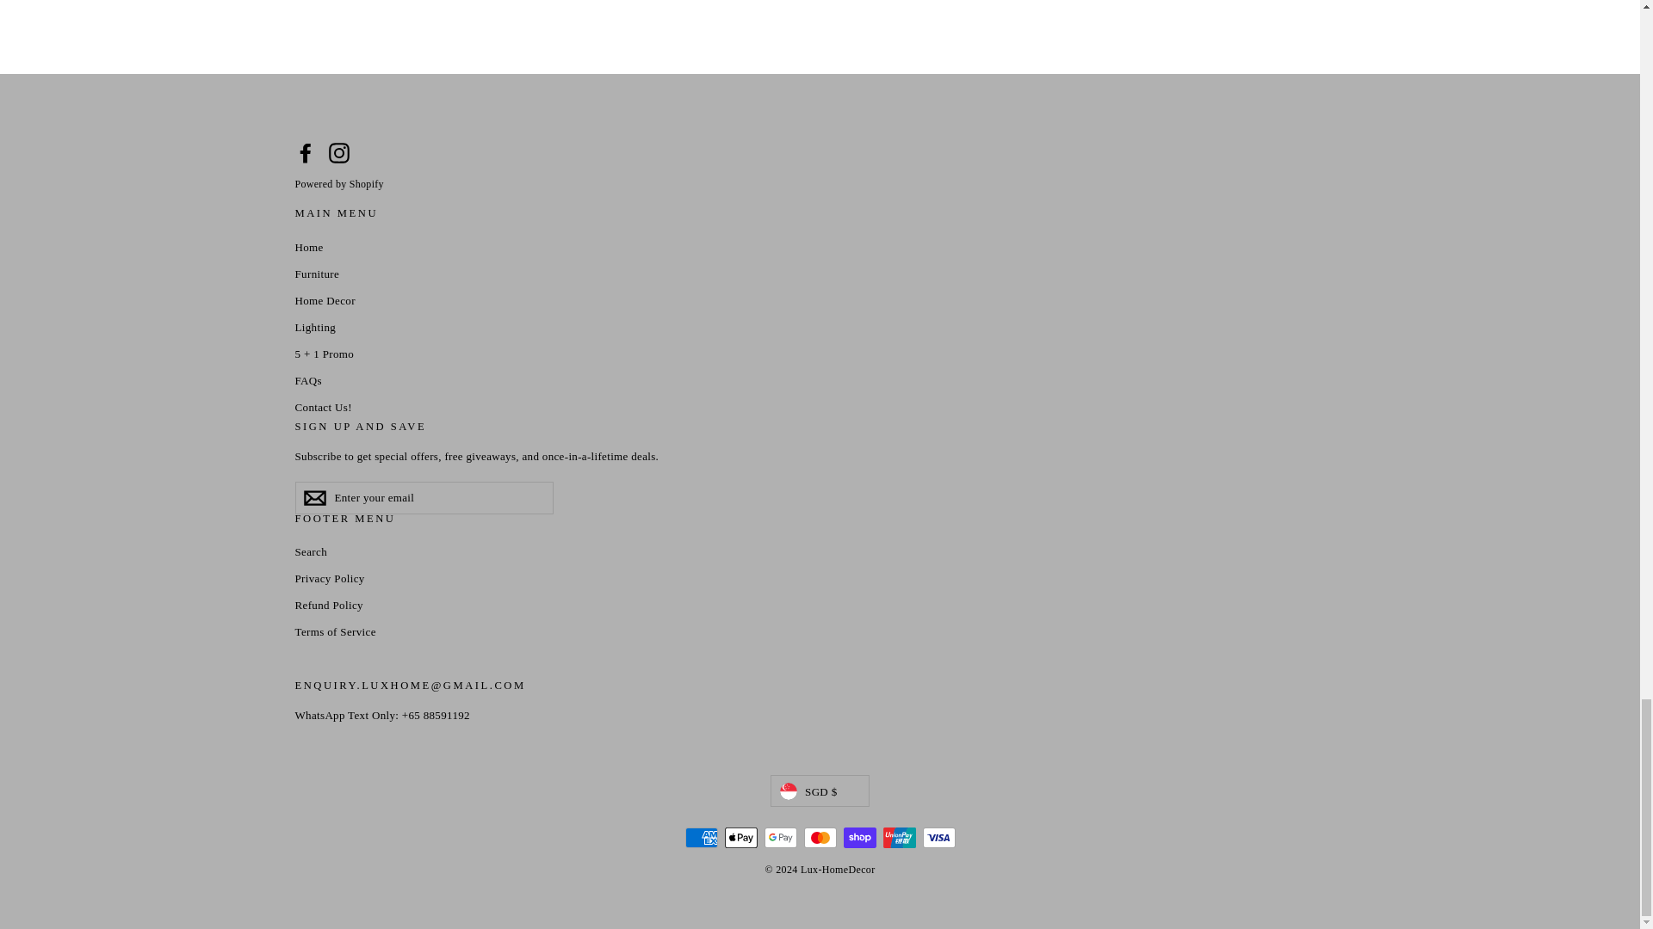  What do you see at coordinates (859, 838) in the screenshot?
I see `Shop Pay` at bounding box center [859, 838].